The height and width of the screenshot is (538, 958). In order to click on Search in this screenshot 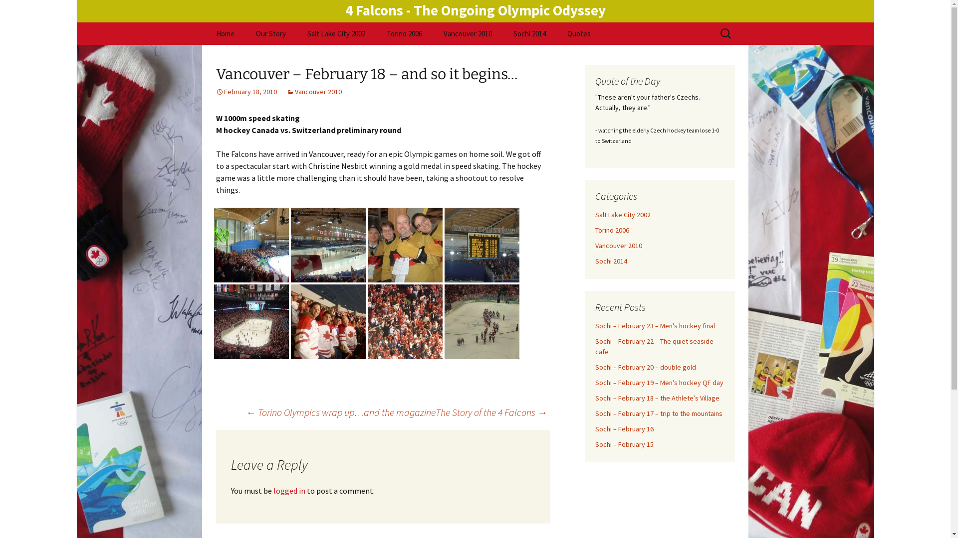, I will do `click(12, 11)`.